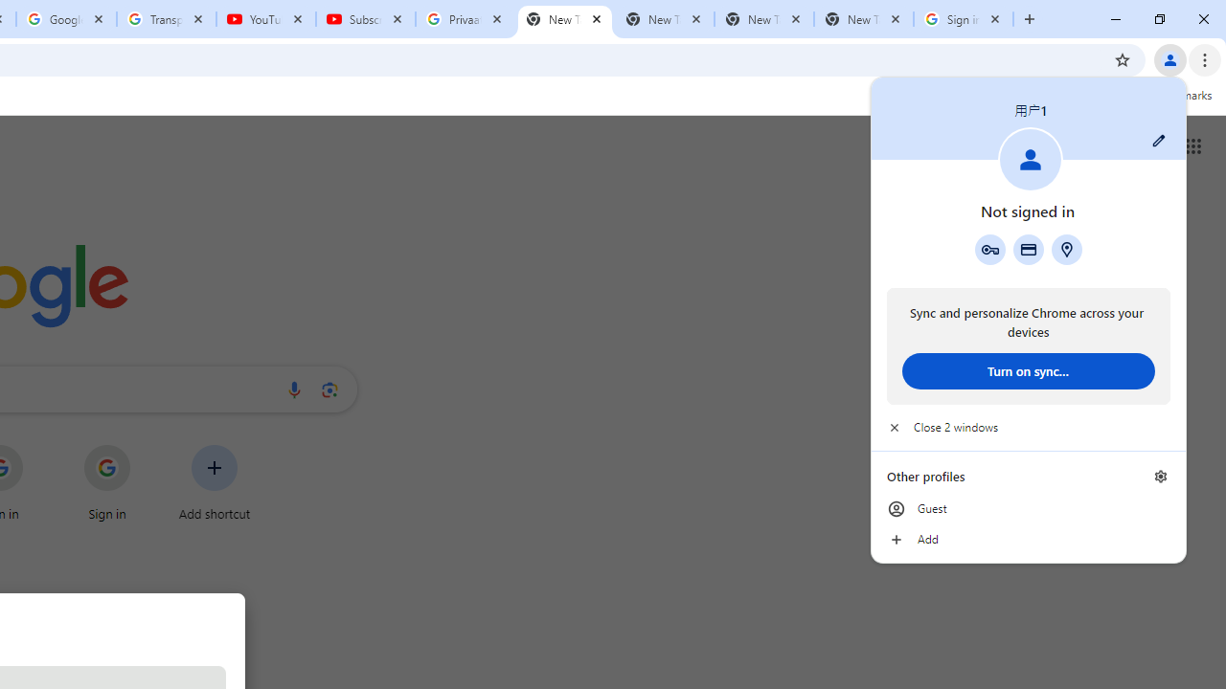 This screenshot has width=1226, height=689. What do you see at coordinates (1029, 509) in the screenshot?
I see `Guest` at bounding box center [1029, 509].